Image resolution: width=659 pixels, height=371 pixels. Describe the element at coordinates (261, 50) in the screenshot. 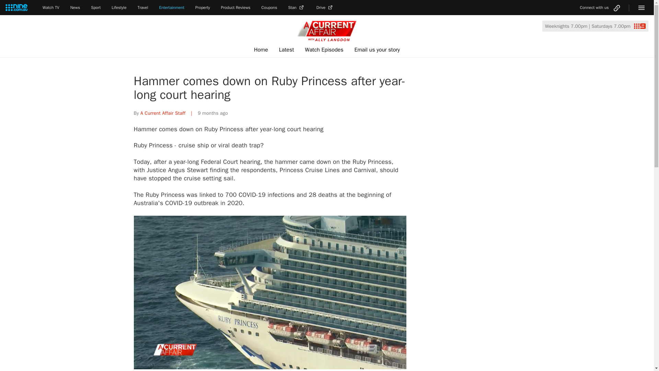

I see `Home` at that location.